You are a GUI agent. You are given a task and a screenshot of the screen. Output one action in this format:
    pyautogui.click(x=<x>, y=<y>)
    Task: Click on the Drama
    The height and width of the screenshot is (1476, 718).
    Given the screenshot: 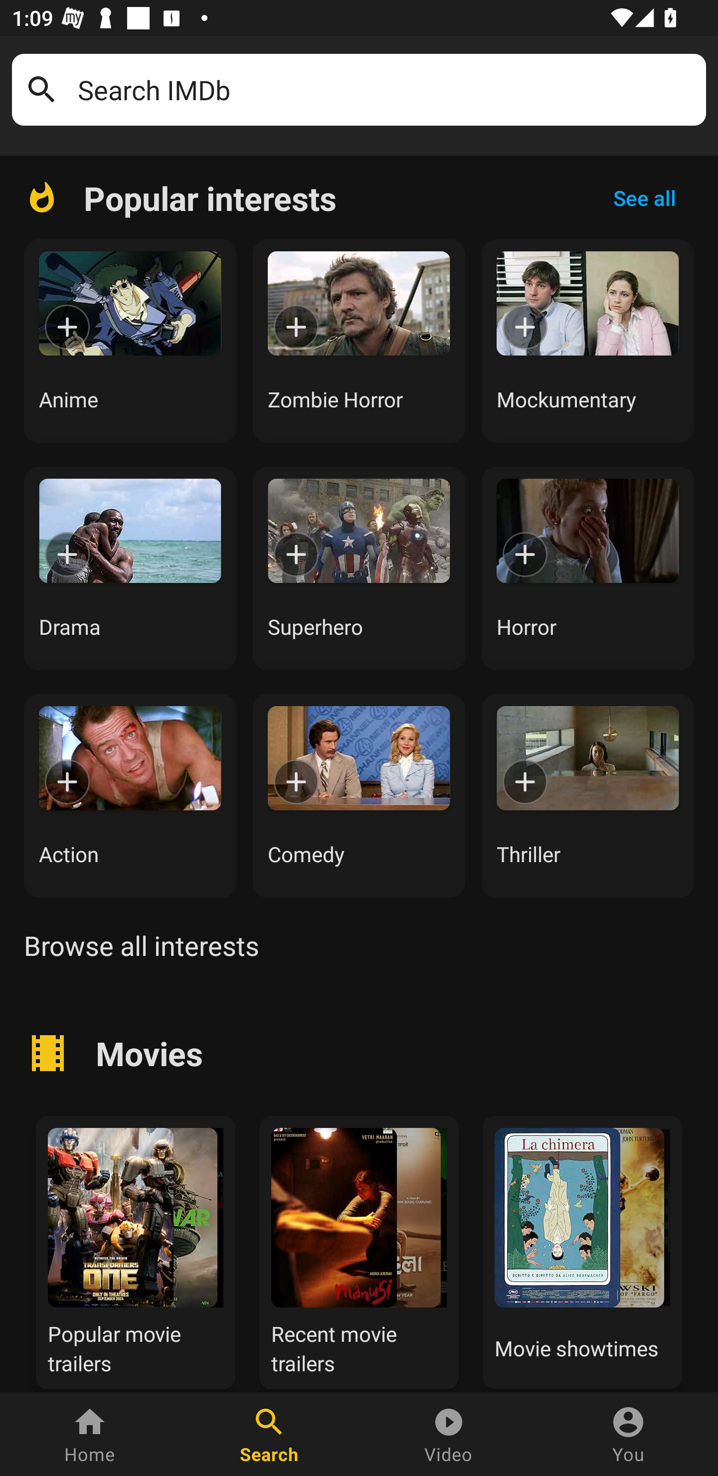 What is the action you would take?
    pyautogui.click(x=130, y=568)
    